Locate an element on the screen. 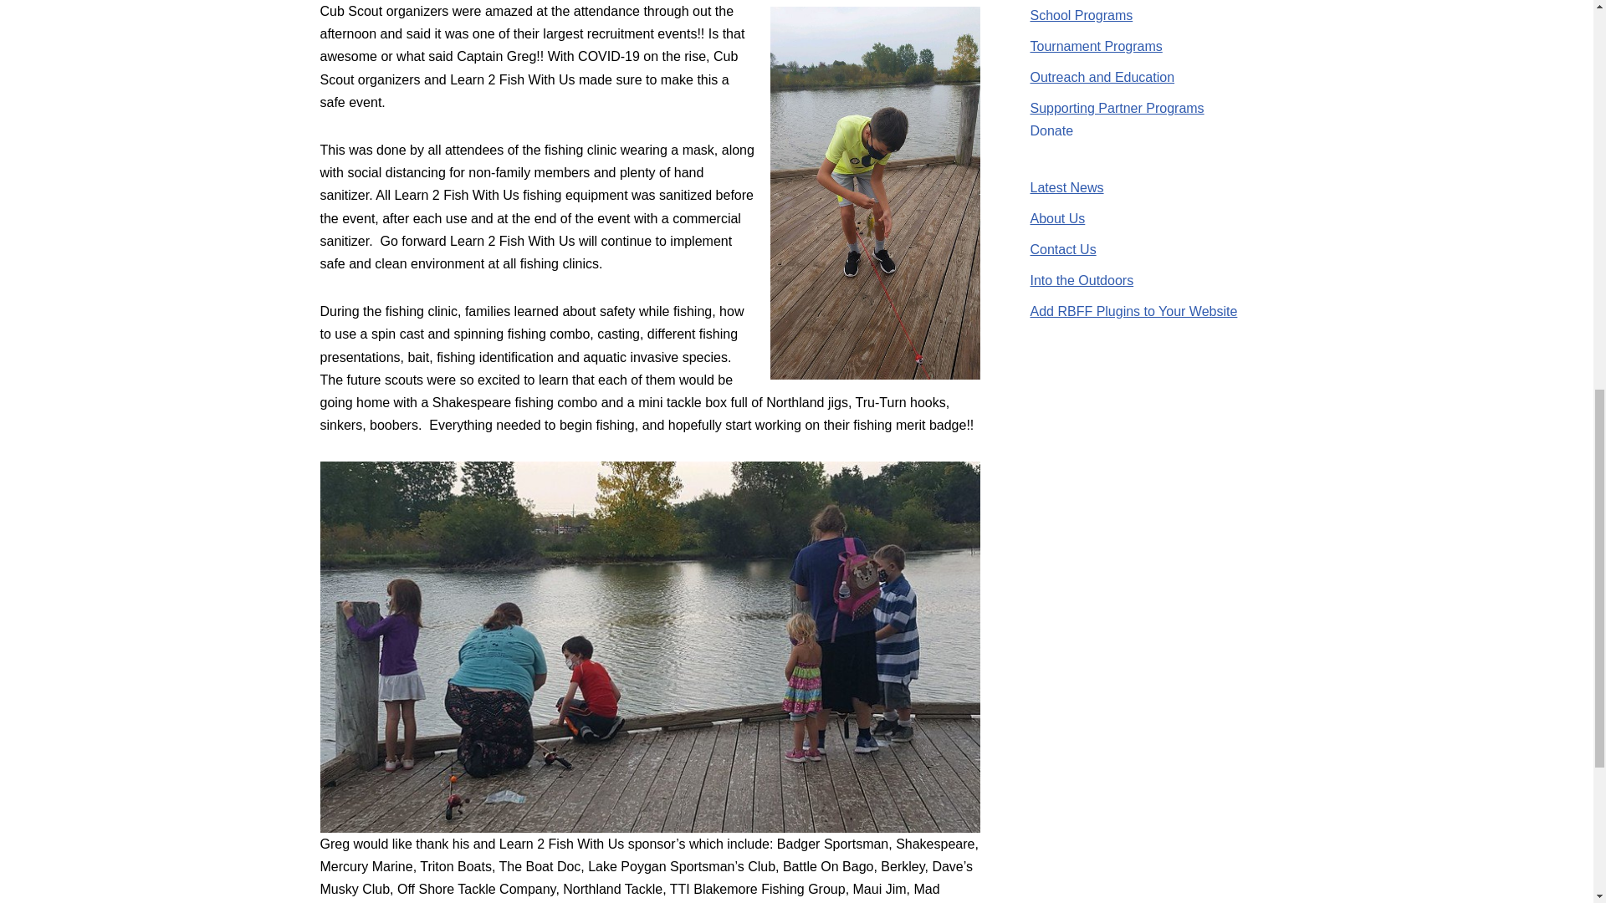 The width and height of the screenshot is (1606, 903). Donate is located at coordinates (1052, 130).